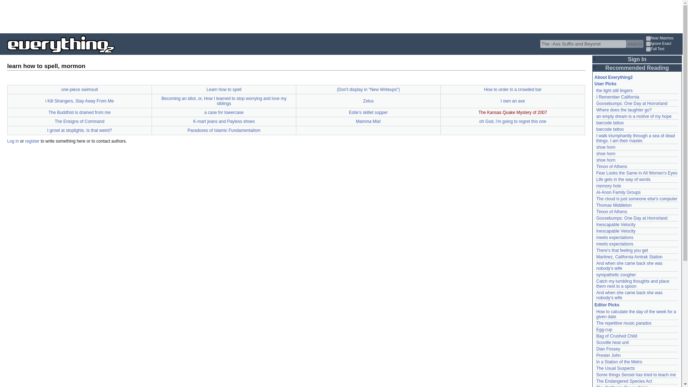 This screenshot has width=688, height=387. I want to click on oh God, i'm going to regret this one, so click(512, 121).